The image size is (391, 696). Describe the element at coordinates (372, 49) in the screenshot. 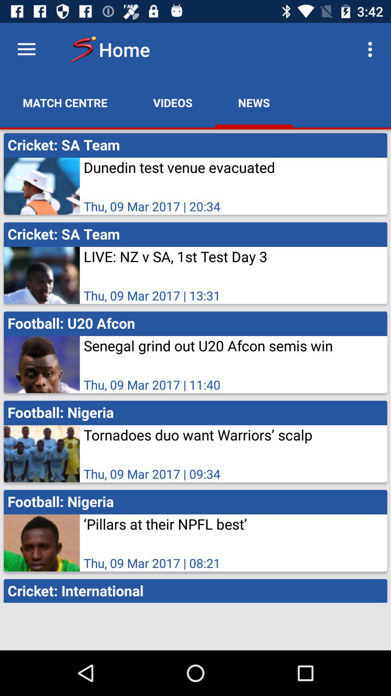

I see `select item next to news item` at that location.